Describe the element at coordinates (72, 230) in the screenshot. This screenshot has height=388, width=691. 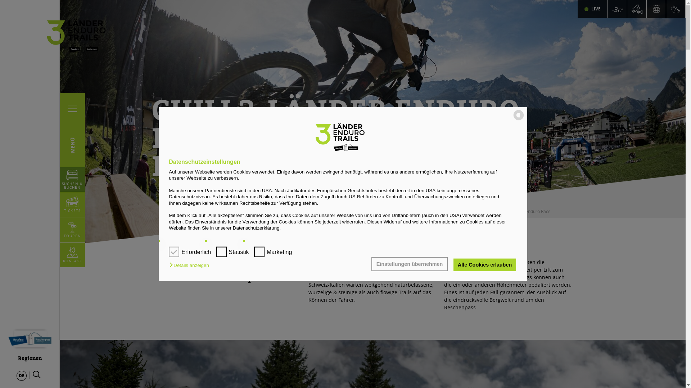
I see `TOUREN` at that location.